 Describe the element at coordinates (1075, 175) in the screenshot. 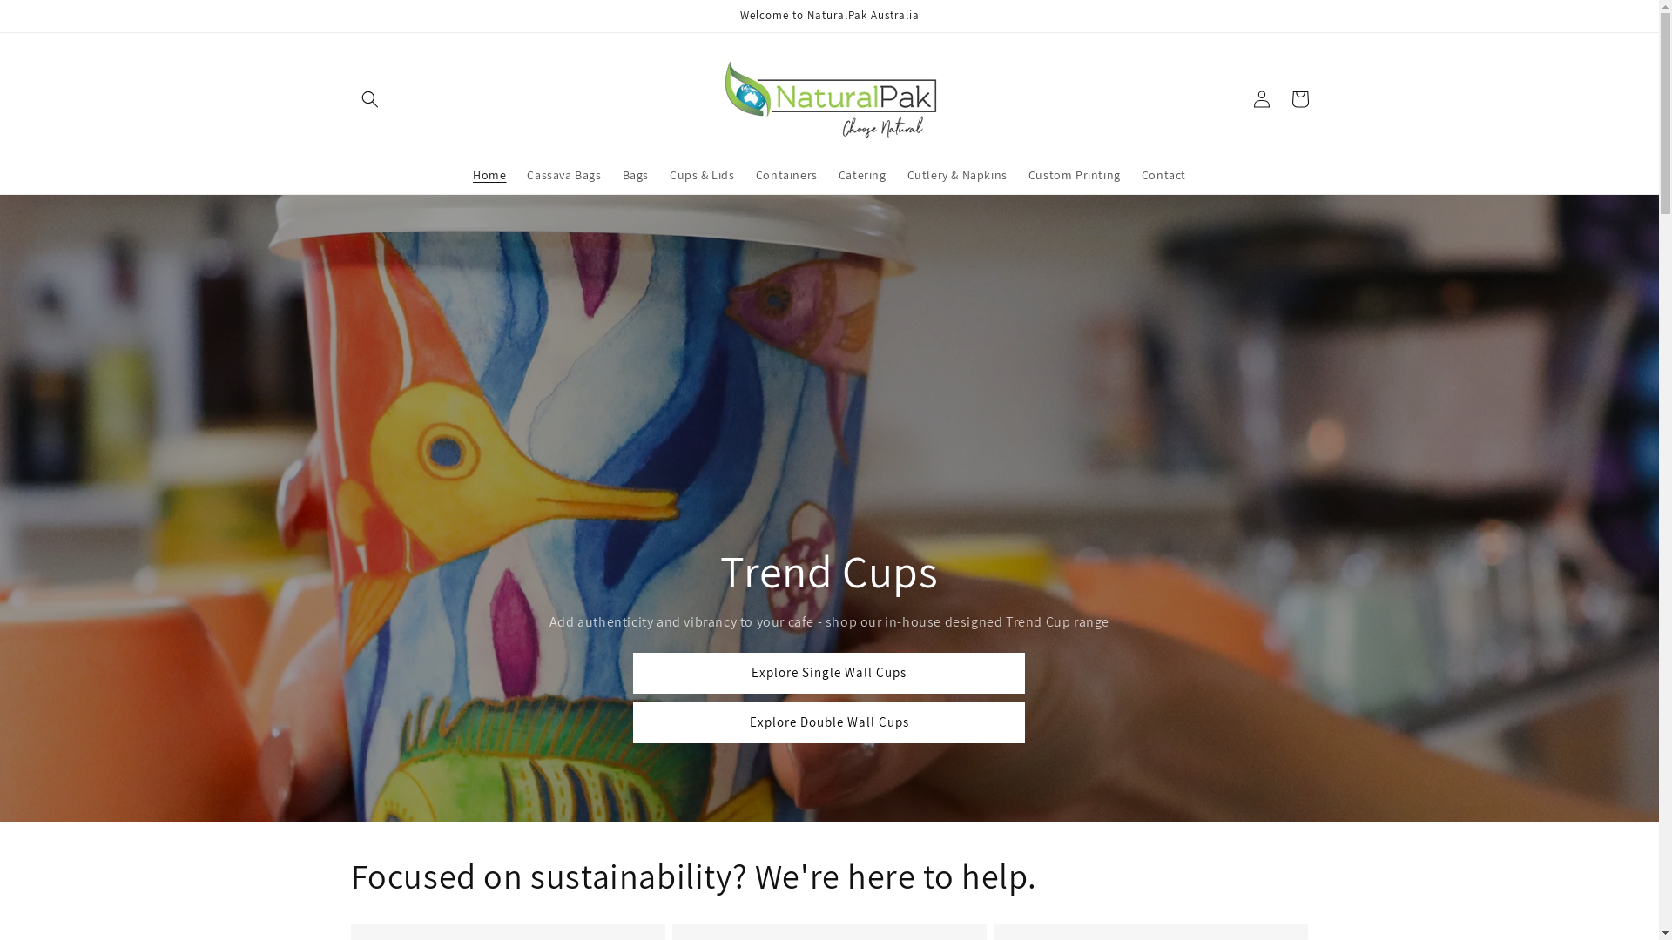

I see `Custom Printing` at that location.